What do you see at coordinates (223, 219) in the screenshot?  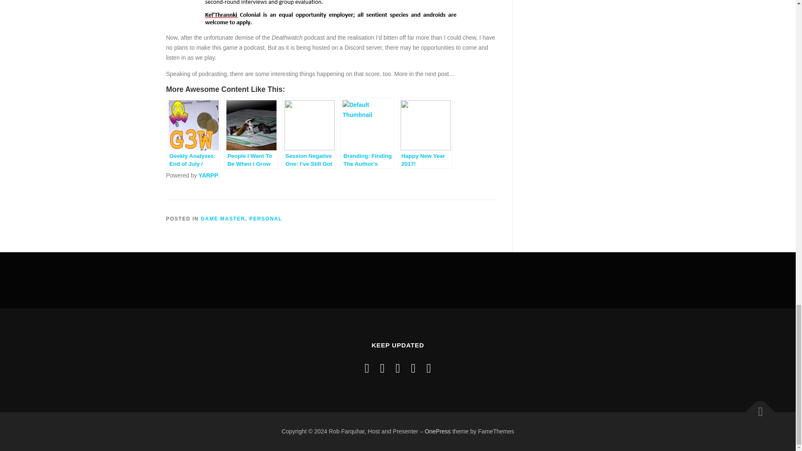 I see `GAME MASTER` at bounding box center [223, 219].